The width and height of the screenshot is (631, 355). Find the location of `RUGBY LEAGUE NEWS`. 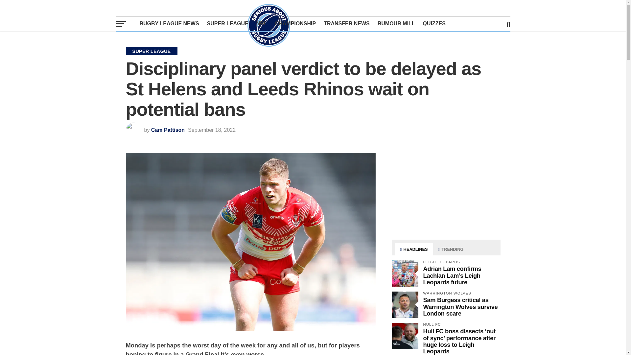

RUGBY LEAGUE NEWS is located at coordinates (169, 23).